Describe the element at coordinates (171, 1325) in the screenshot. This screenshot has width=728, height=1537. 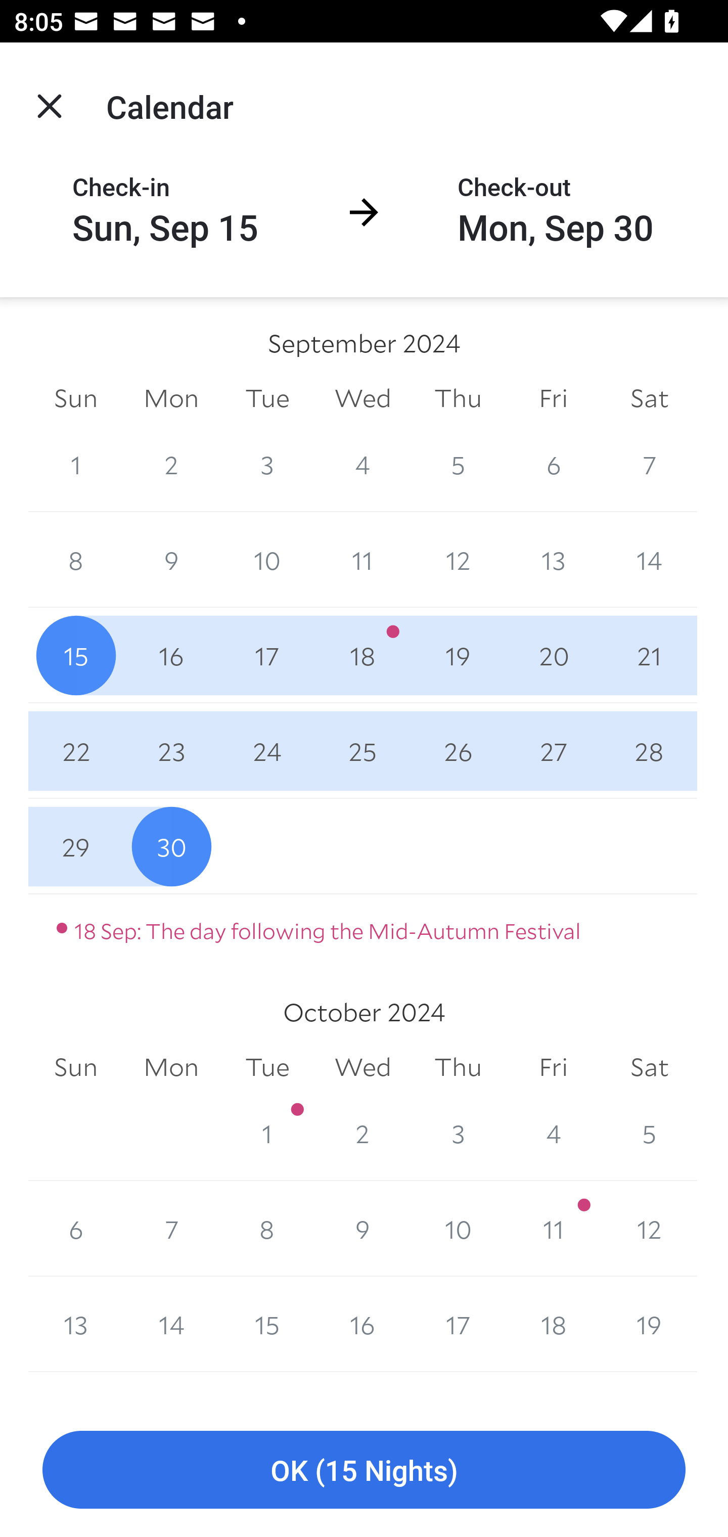
I see `14 14 October 2024` at that location.